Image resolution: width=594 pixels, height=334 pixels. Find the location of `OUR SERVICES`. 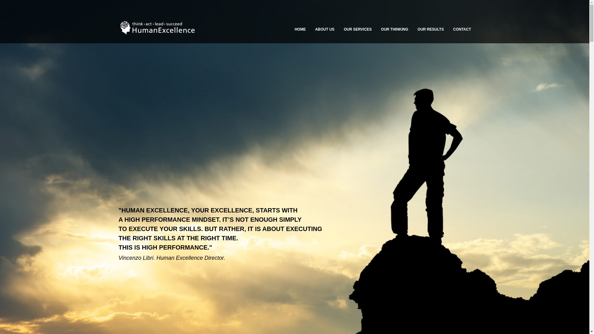

OUR SERVICES is located at coordinates (358, 29).